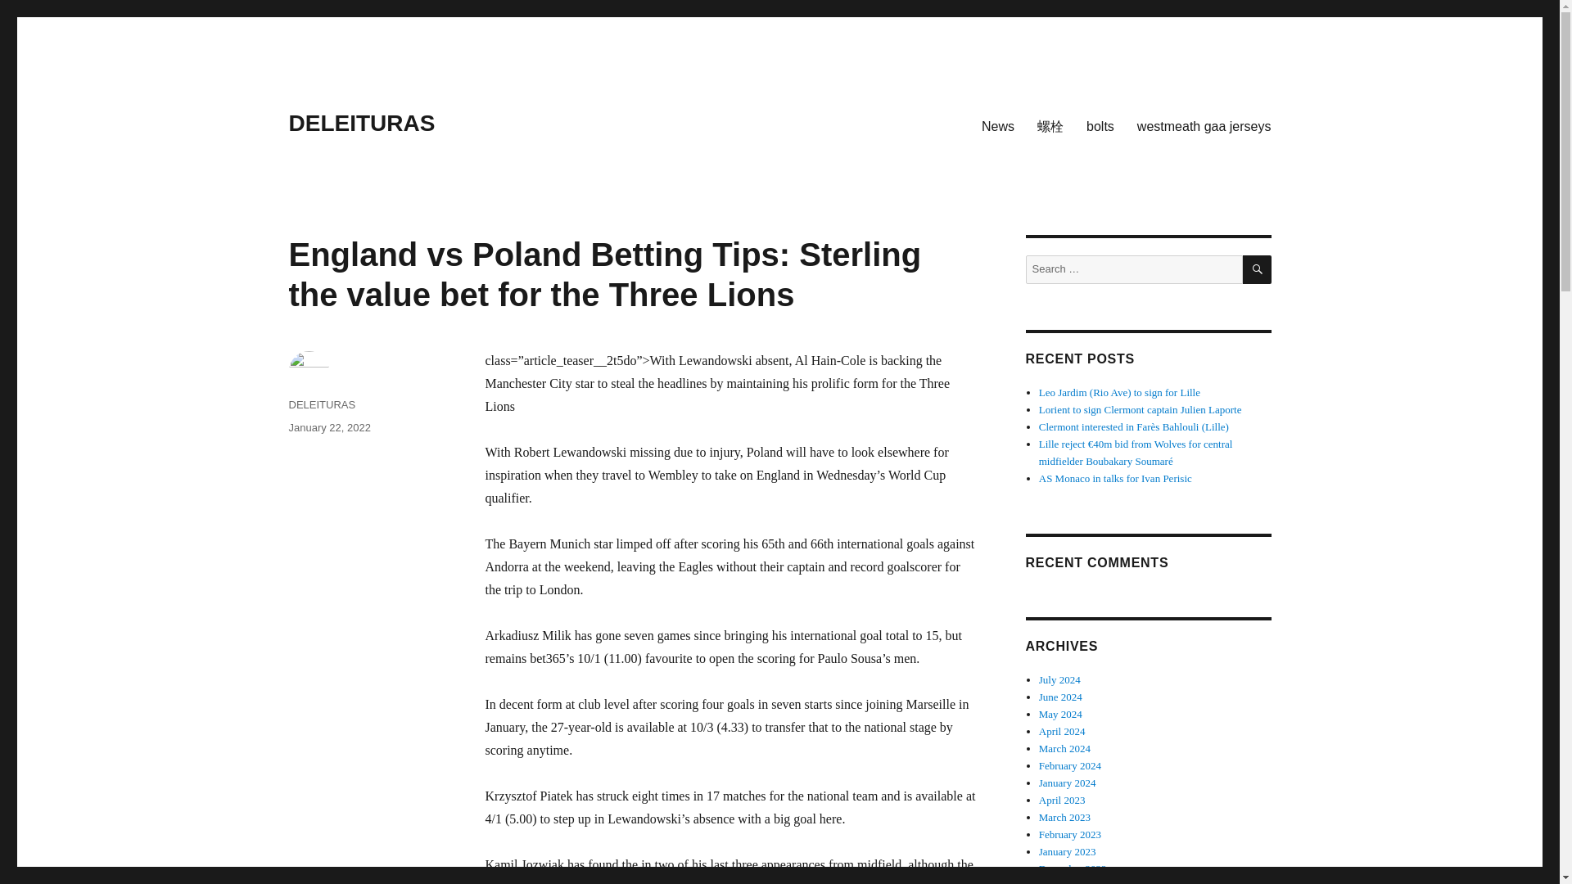 The height and width of the screenshot is (884, 1572). What do you see at coordinates (361, 123) in the screenshot?
I see `DELEITURAS` at bounding box center [361, 123].